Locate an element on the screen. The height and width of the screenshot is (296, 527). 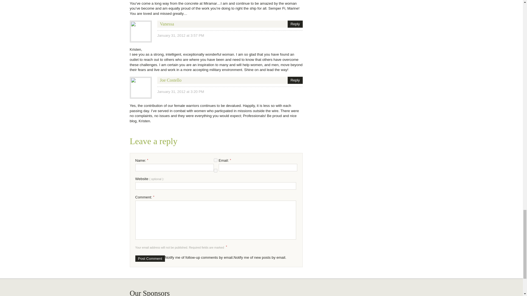
Reply is located at coordinates (295, 80).